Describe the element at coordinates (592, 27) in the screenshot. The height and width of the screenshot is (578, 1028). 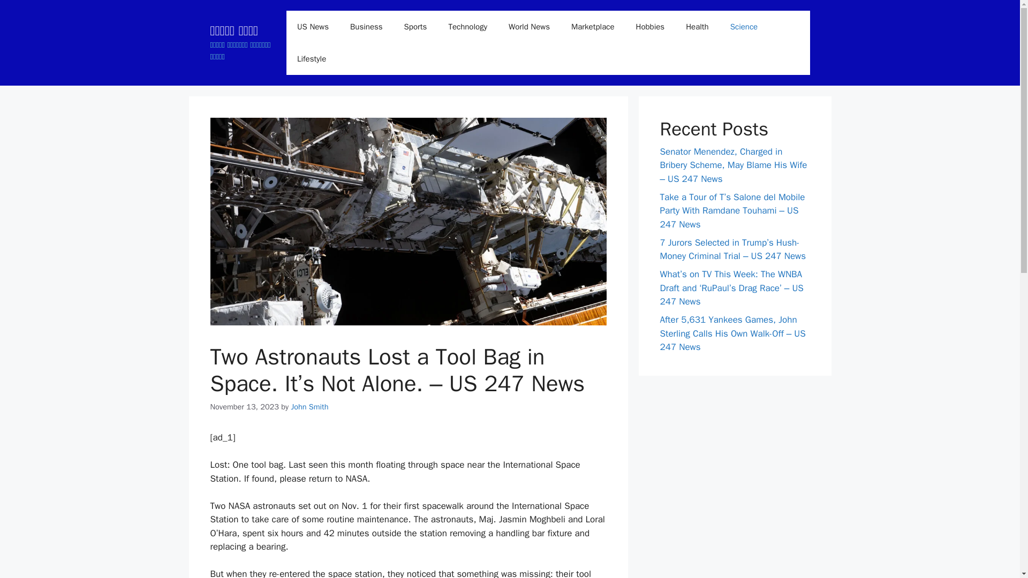
I see `Marketplace` at that location.